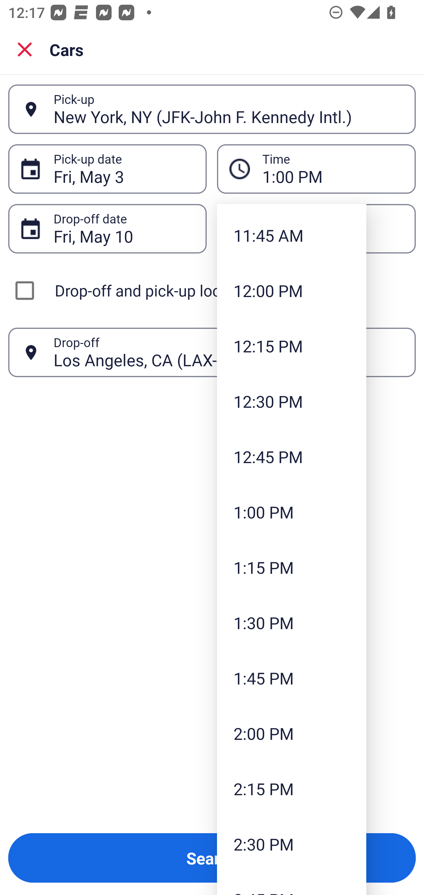  What do you see at coordinates (291, 346) in the screenshot?
I see `12:15 PM` at bounding box center [291, 346].